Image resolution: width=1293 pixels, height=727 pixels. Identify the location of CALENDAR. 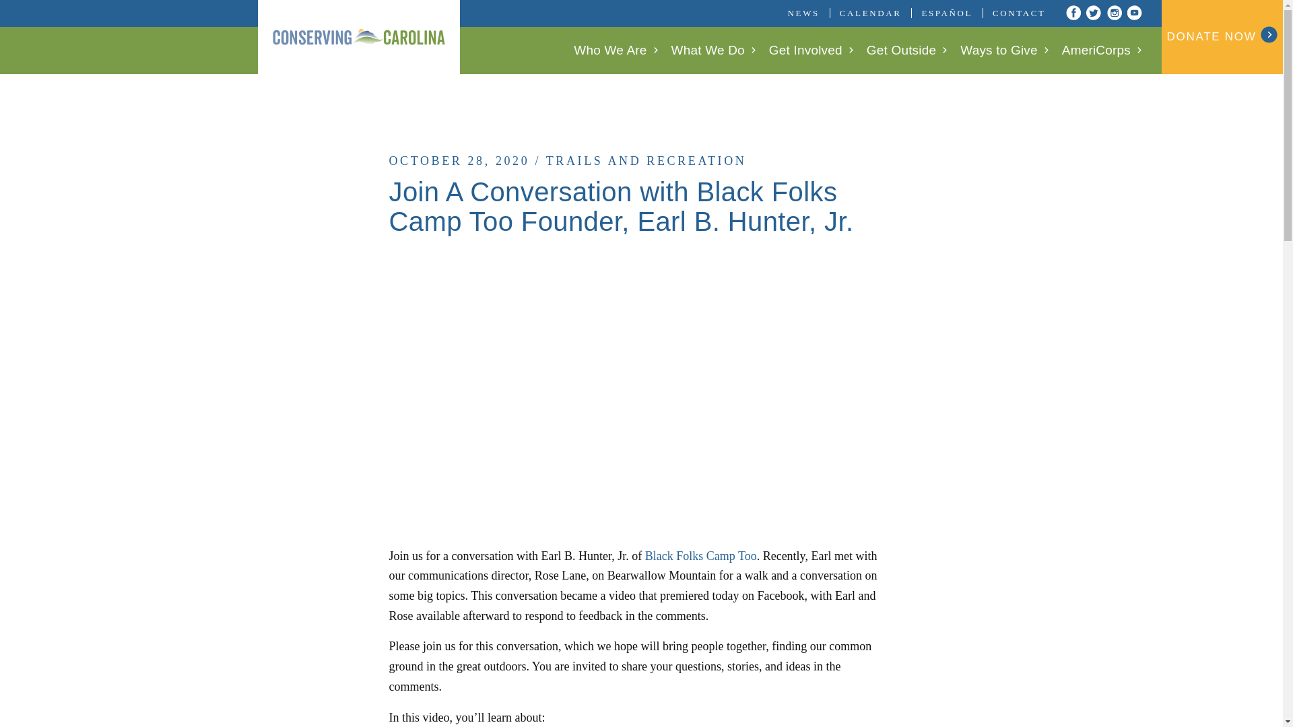
(870, 13).